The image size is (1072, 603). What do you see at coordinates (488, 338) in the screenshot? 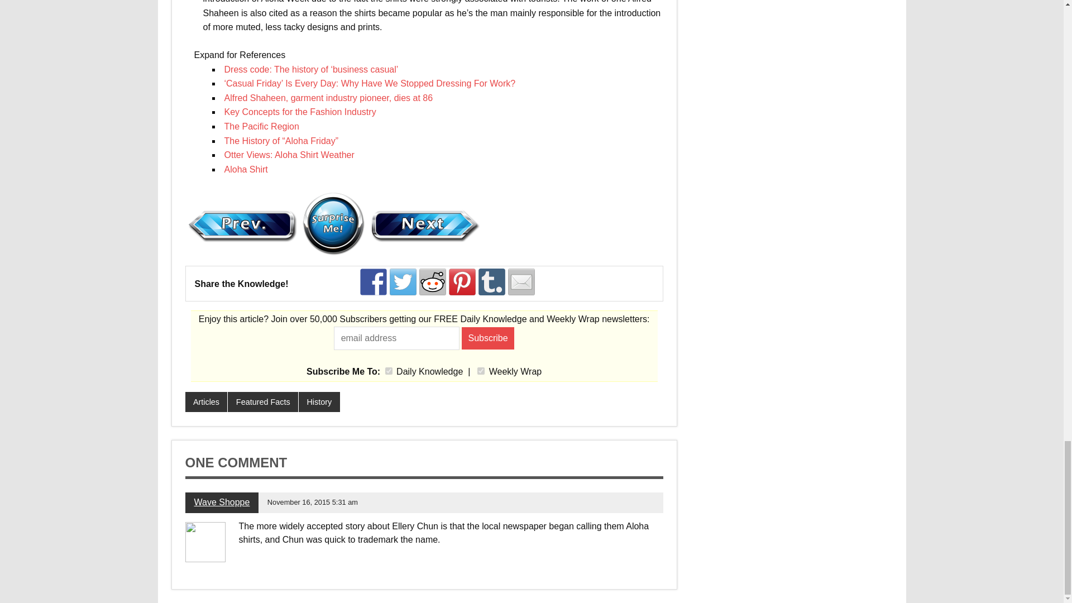
I see `Subscribe` at bounding box center [488, 338].